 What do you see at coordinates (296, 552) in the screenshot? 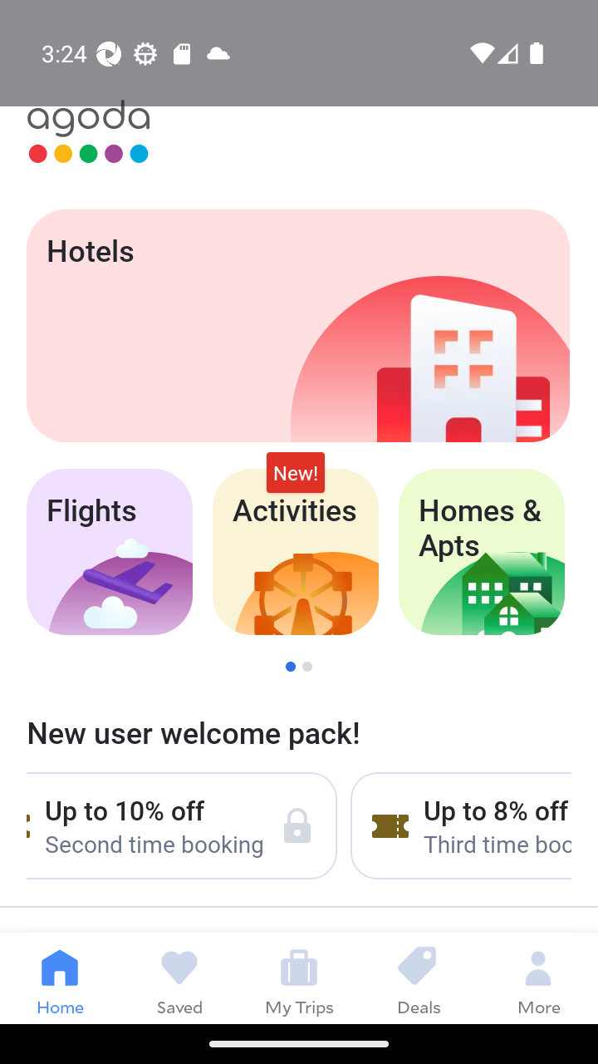
I see `Activities` at bounding box center [296, 552].